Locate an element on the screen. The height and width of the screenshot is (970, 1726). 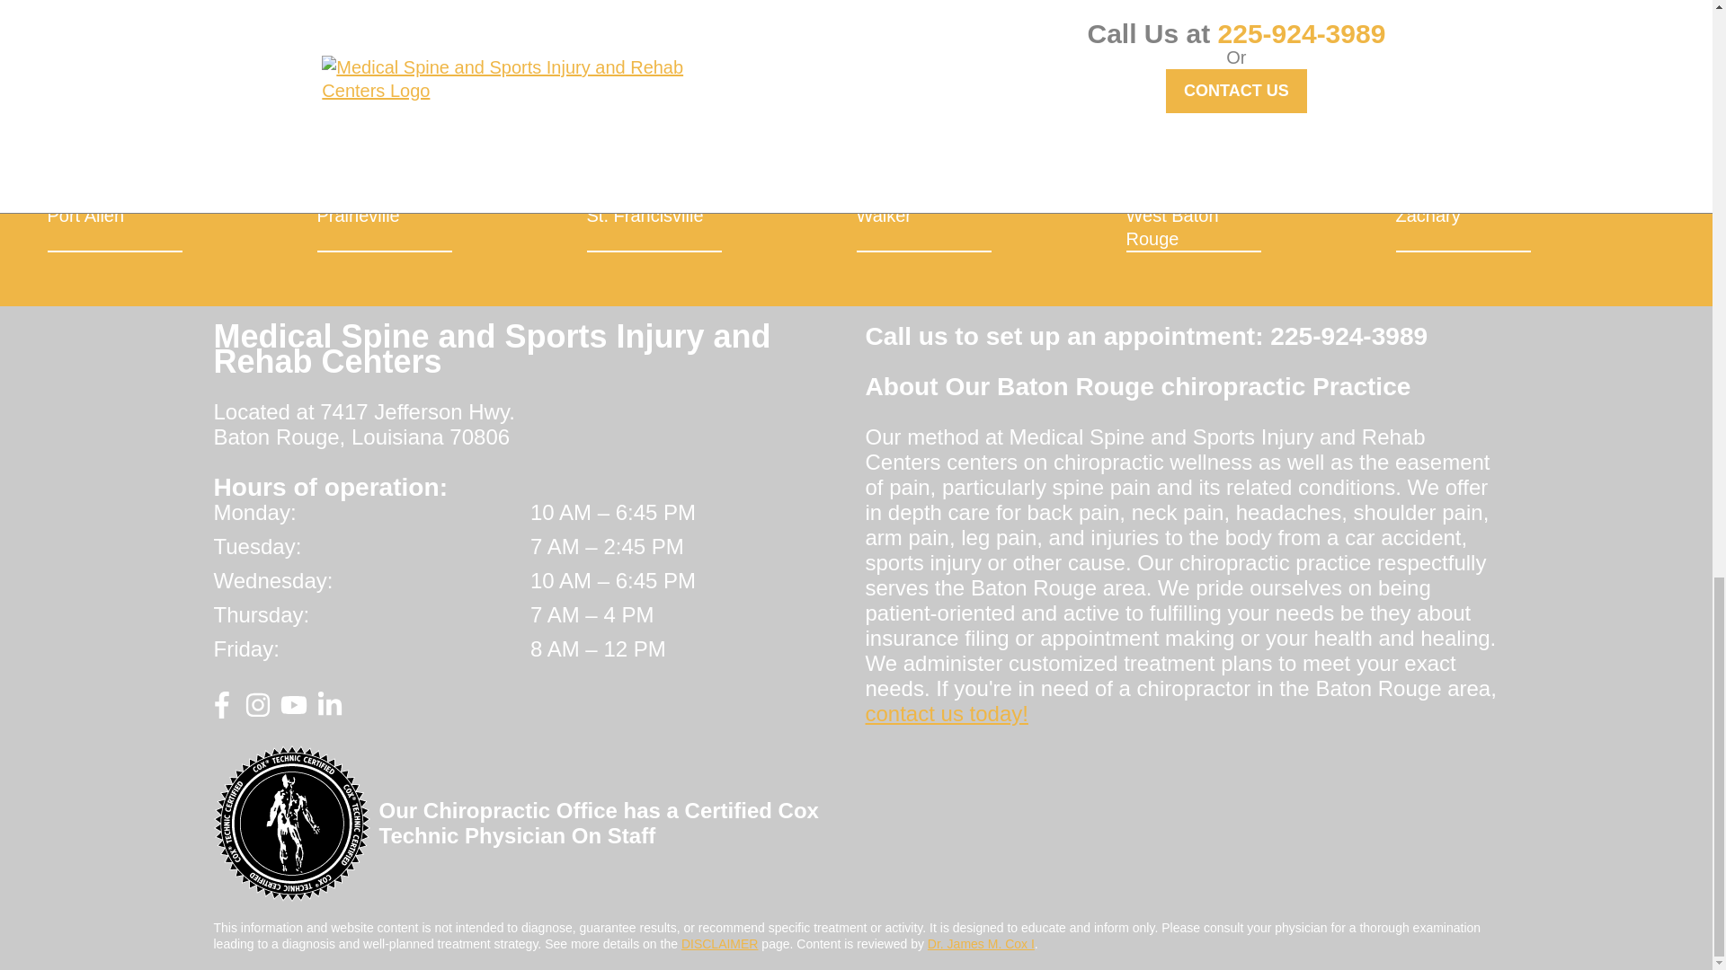
Follow us on Instagram is located at coordinates (257, 711).